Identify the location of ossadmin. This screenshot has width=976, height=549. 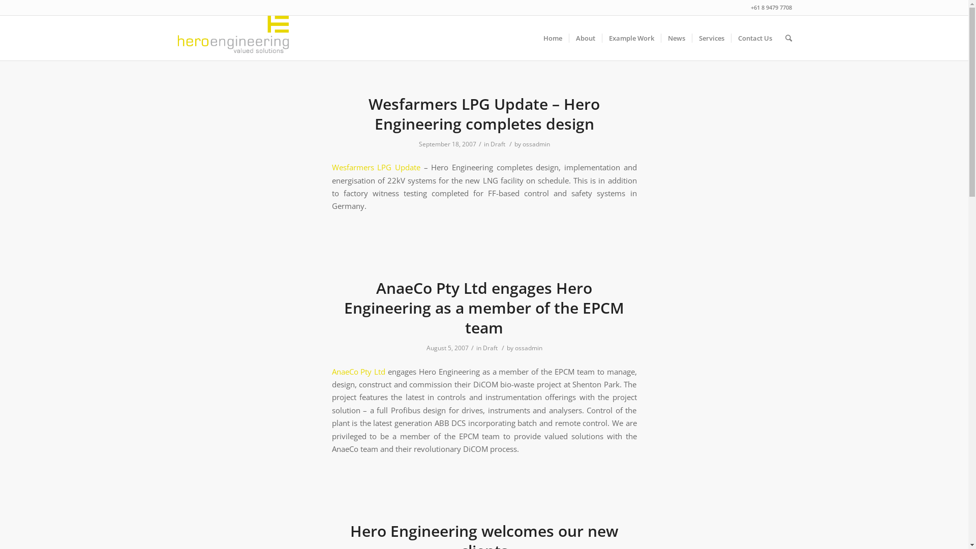
(528, 348).